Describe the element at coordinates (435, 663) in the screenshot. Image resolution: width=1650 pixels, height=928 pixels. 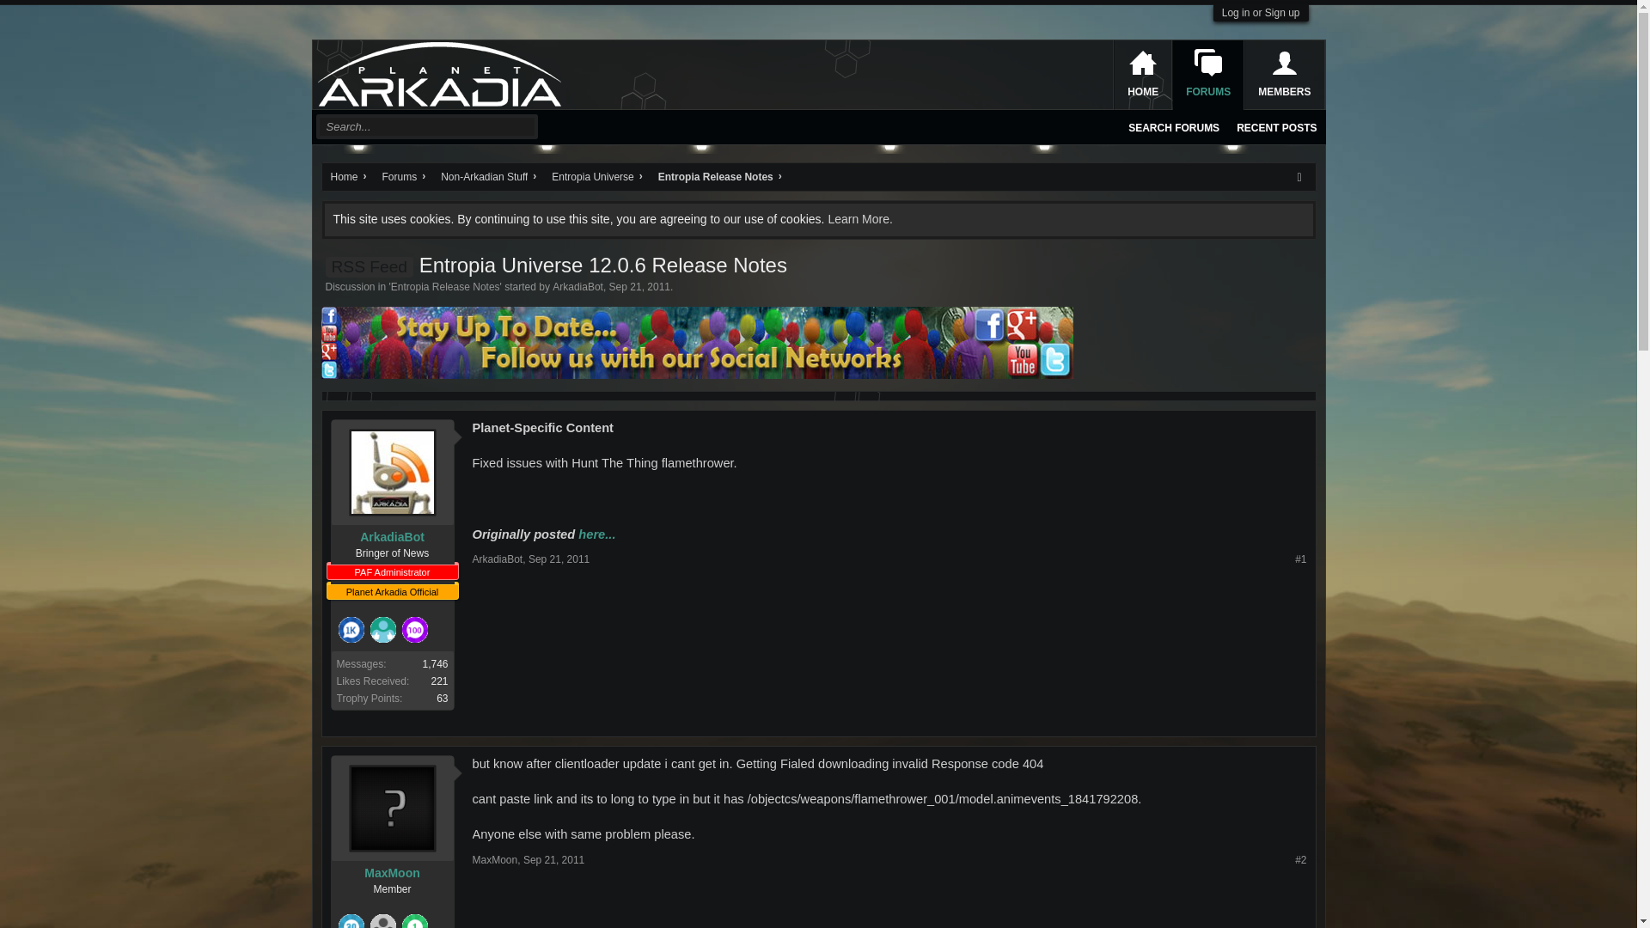
I see `1,746` at that location.